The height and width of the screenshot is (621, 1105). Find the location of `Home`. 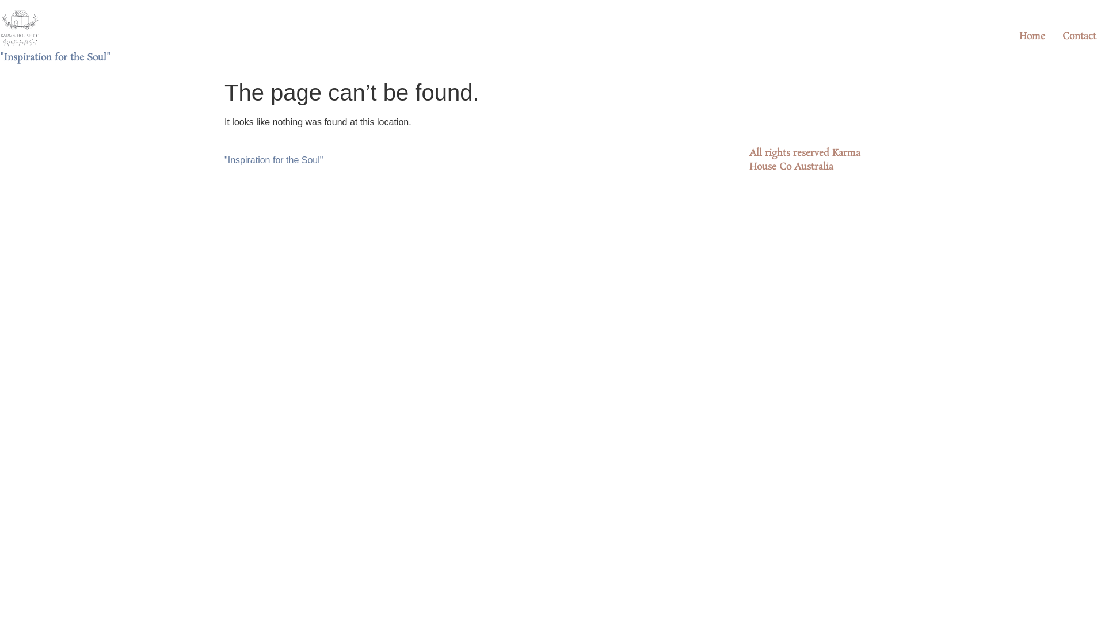

Home is located at coordinates (1032, 37).